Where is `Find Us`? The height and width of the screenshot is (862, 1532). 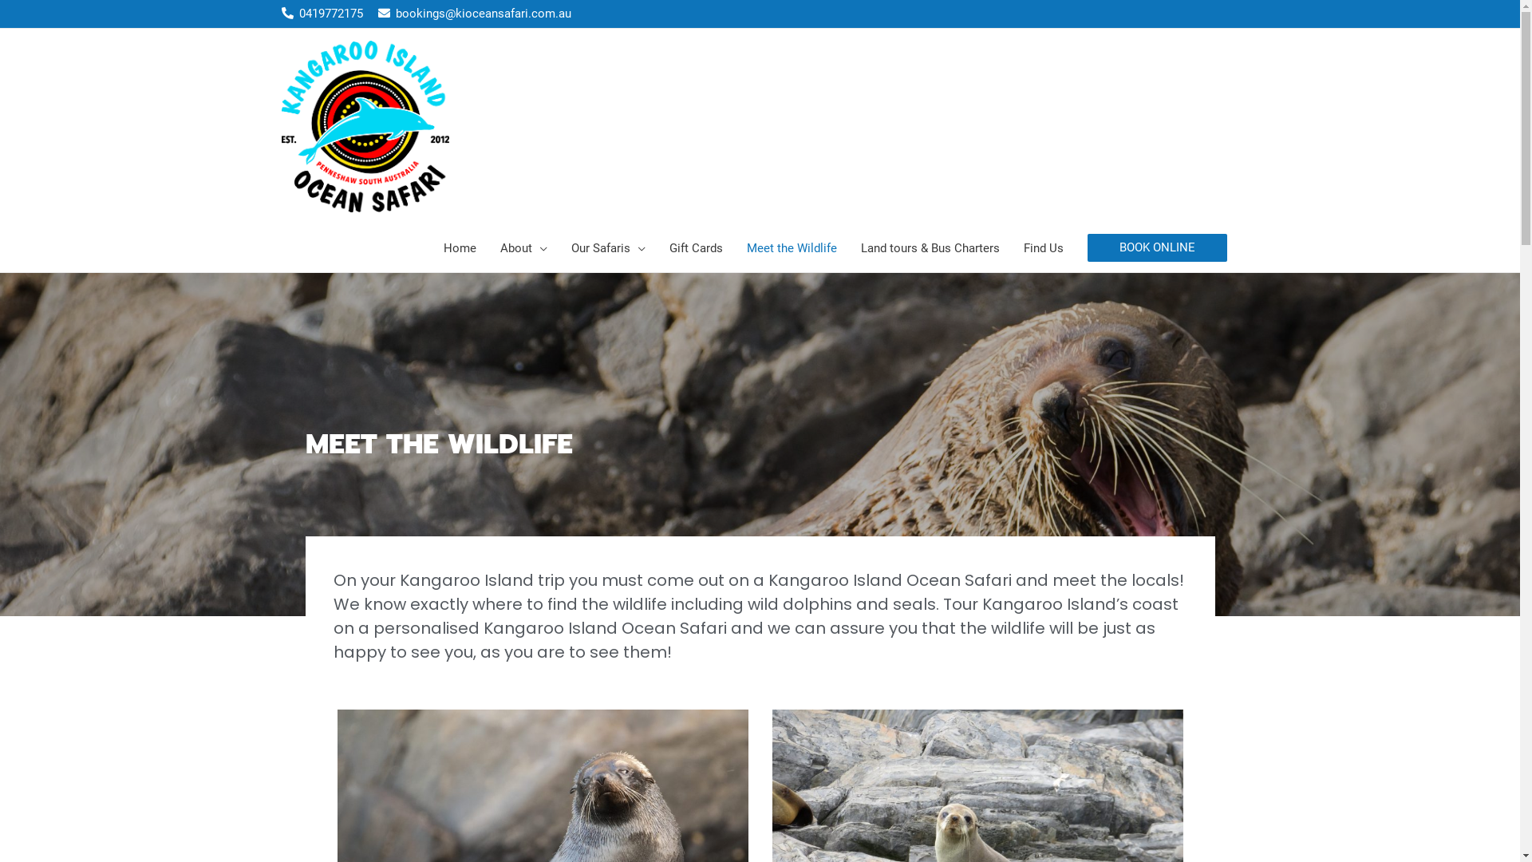 Find Us is located at coordinates (1044, 248).